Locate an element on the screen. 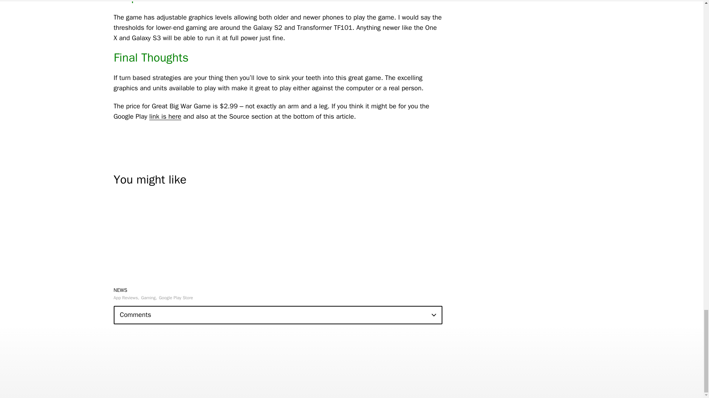 The image size is (709, 398). NEWS is located at coordinates (120, 290).